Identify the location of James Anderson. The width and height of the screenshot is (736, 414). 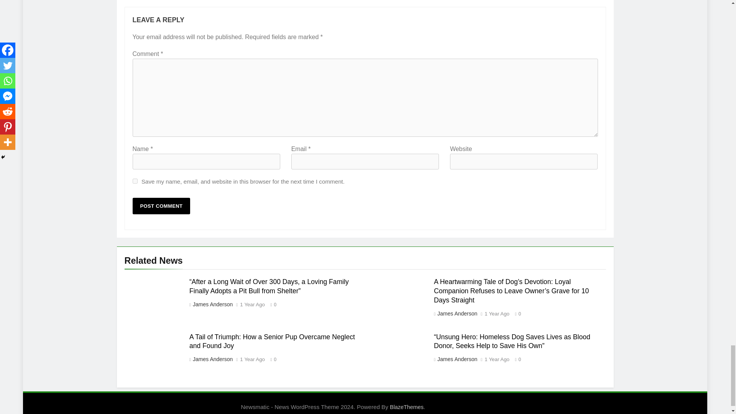
(212, 304).